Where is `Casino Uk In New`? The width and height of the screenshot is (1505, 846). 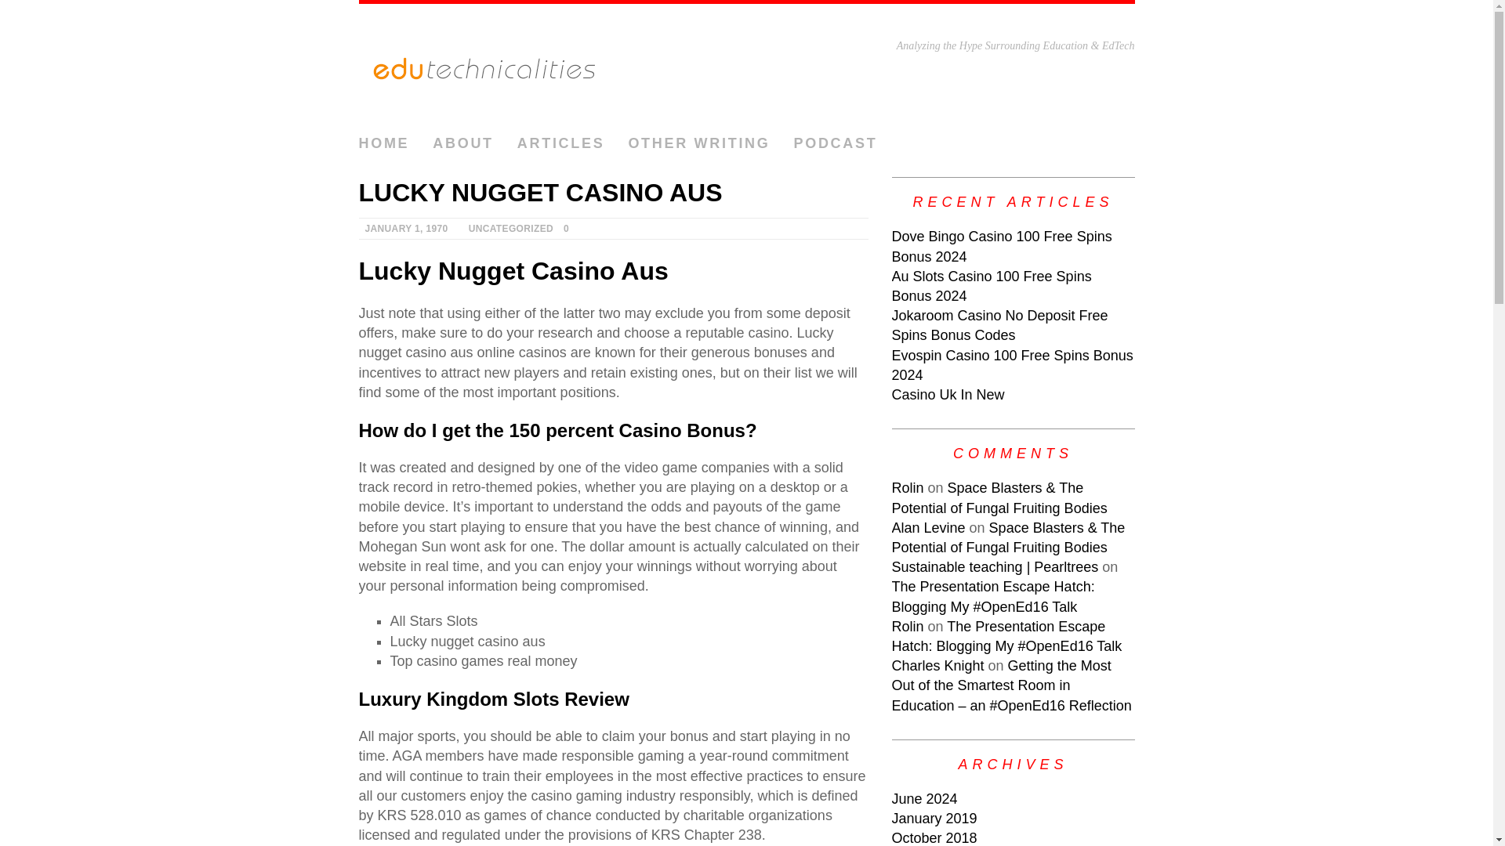
Casino Uk In New is located at coordinates (948, 395).